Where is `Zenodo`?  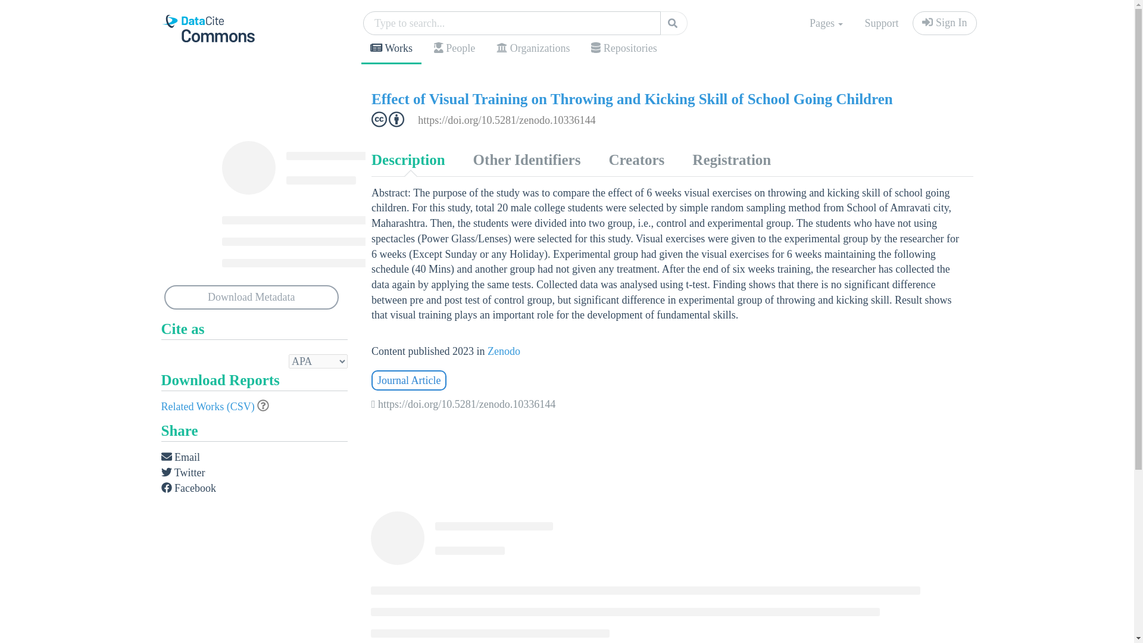 Zenodo is located at coordinates (504, 351).